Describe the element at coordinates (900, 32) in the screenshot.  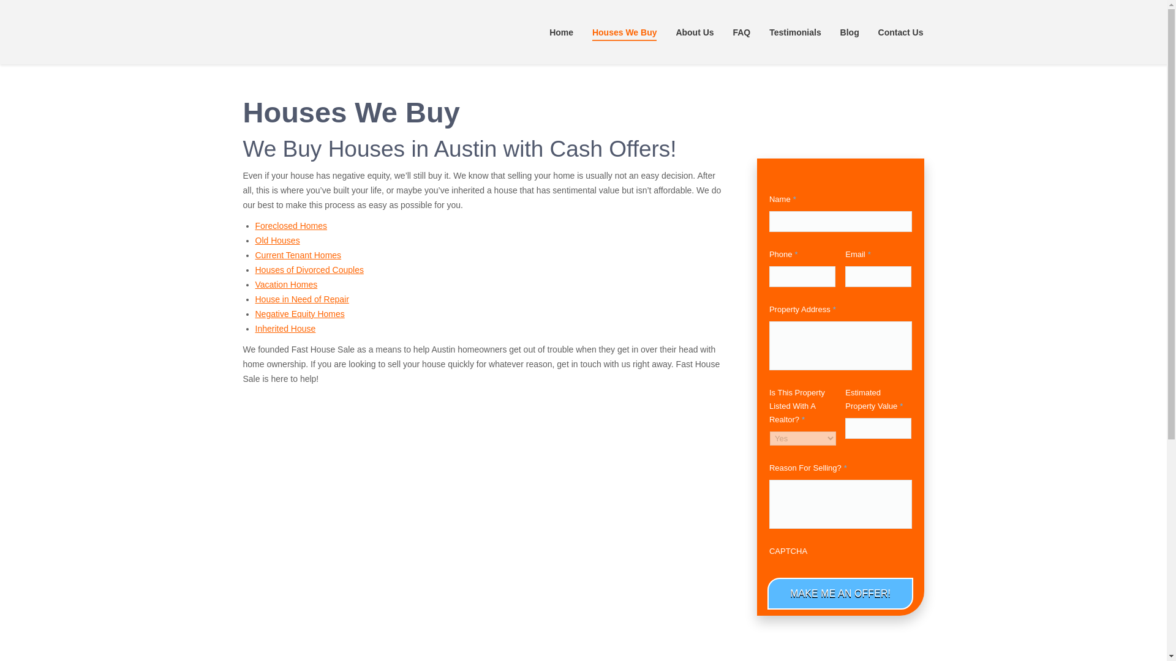
I see `Contact Us` at that location.